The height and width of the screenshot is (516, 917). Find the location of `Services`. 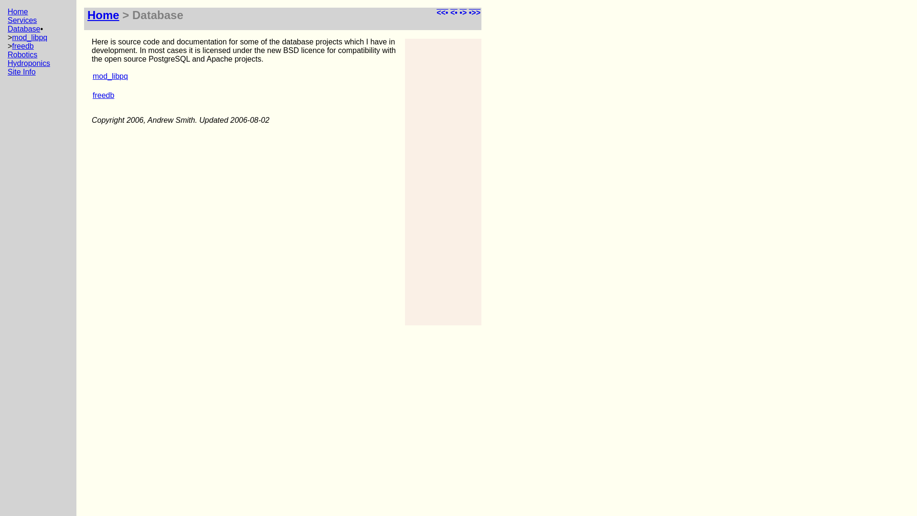

Services is located at coordinates (22, 20).